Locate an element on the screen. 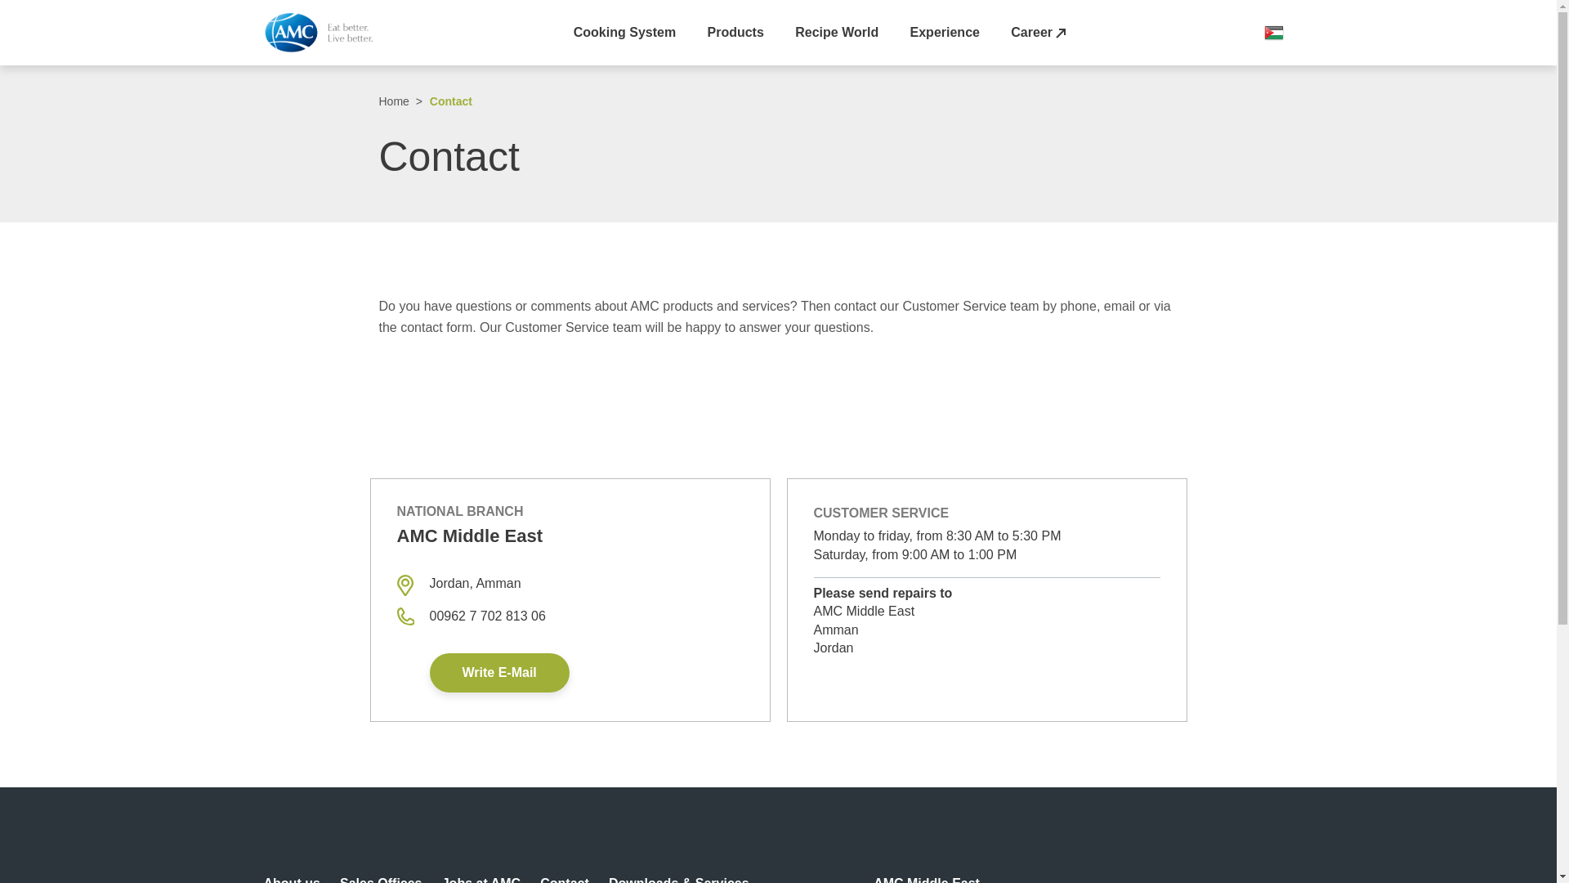  Cooking System is located at coordinates (624, 33).